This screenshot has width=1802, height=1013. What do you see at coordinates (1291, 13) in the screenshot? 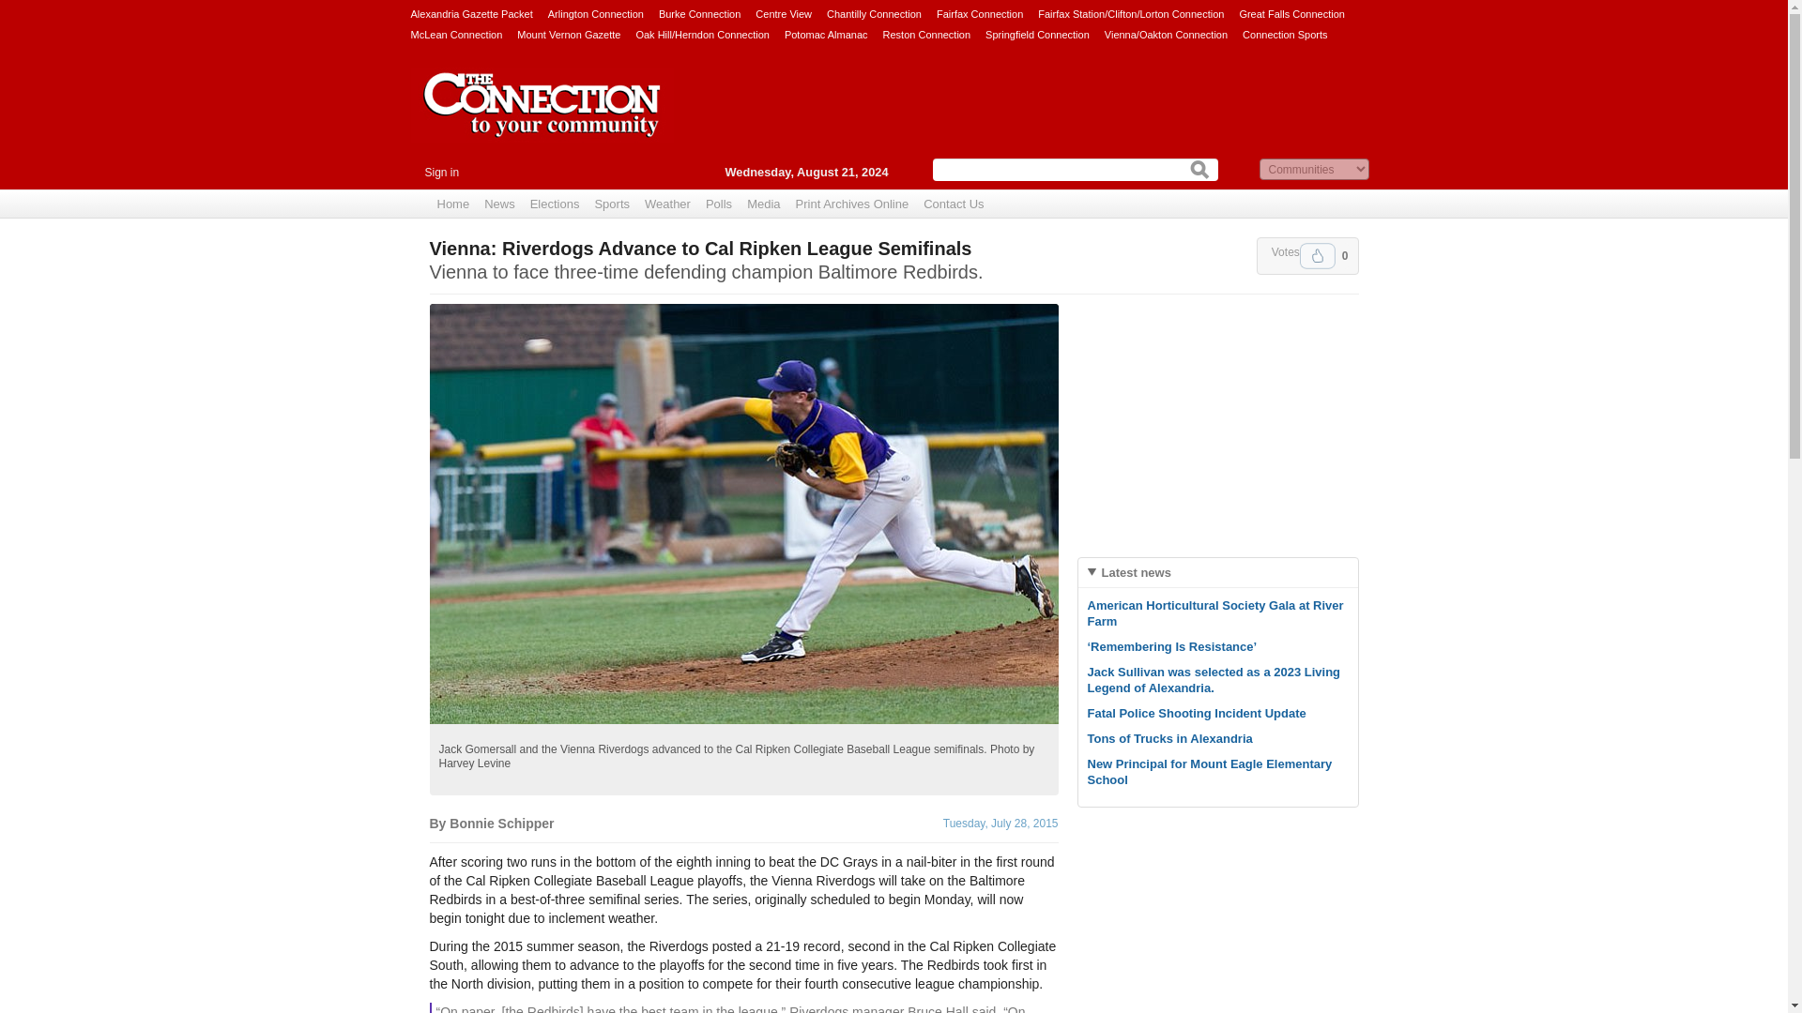
I see `Great Falls Connection` at bounding box center [1291, 13].